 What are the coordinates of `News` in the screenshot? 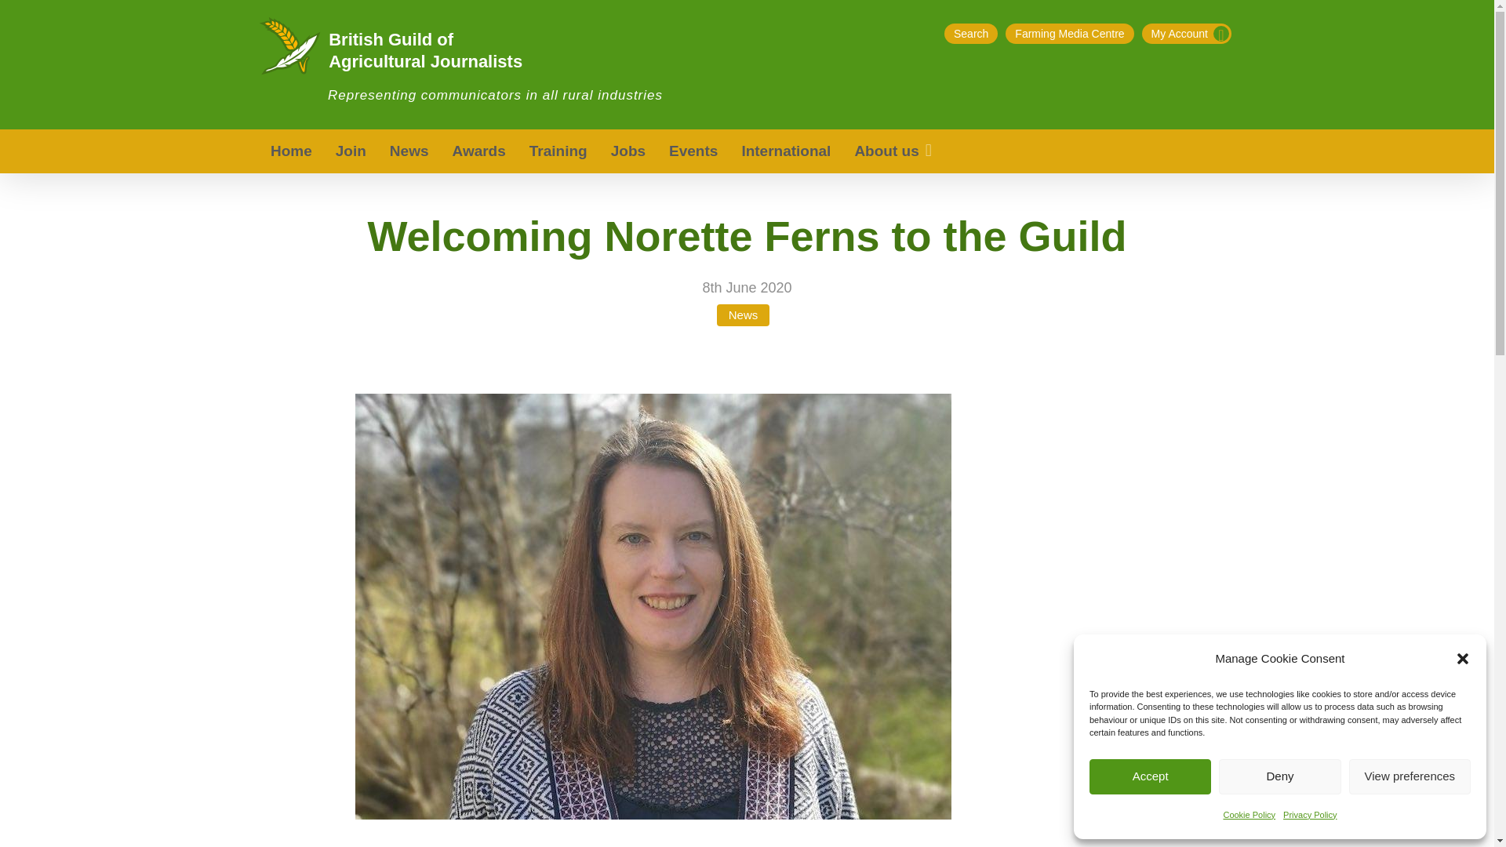 It's located at (409, 151).